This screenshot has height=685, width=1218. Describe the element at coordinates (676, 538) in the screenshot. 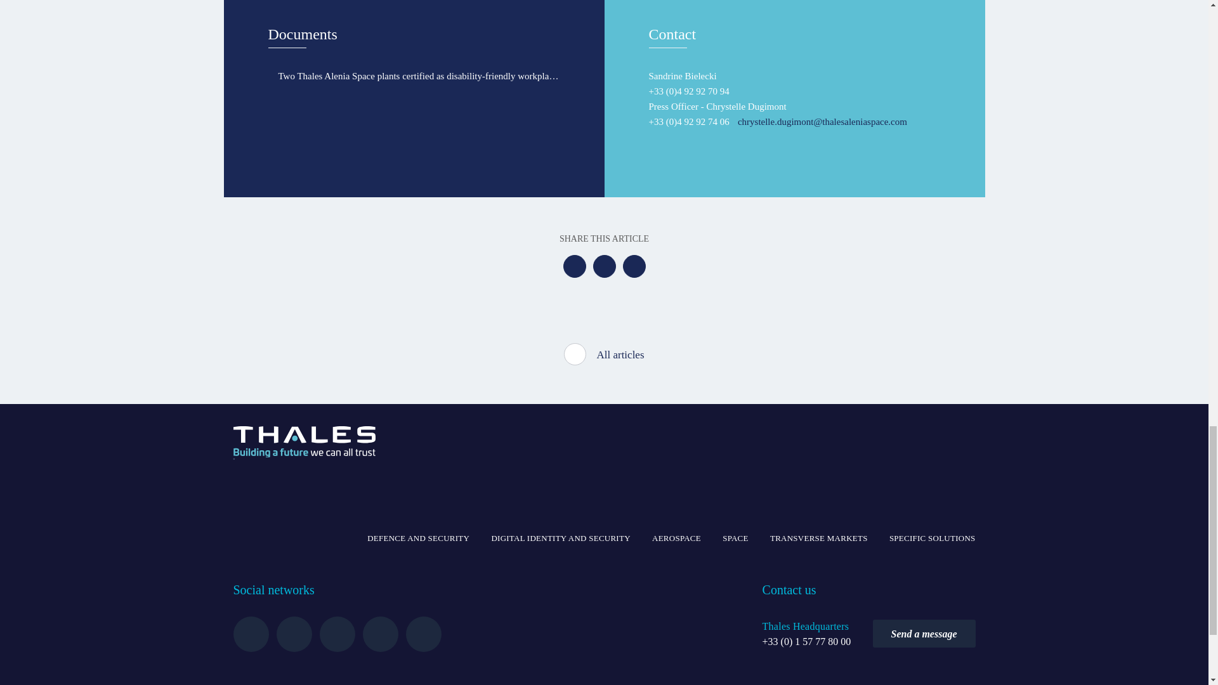

I see `AEROSPACE` at that location.